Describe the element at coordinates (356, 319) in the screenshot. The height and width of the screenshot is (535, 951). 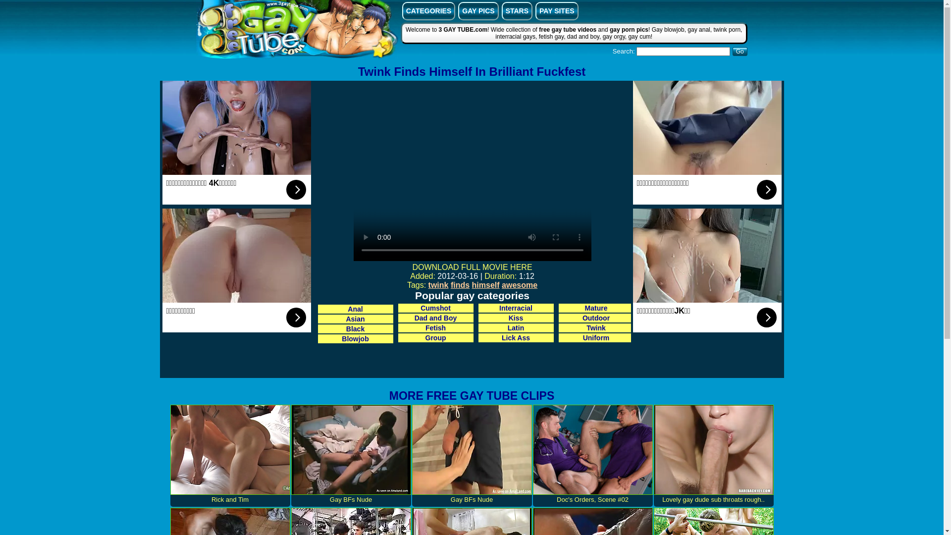
I see `Asian` at that location.